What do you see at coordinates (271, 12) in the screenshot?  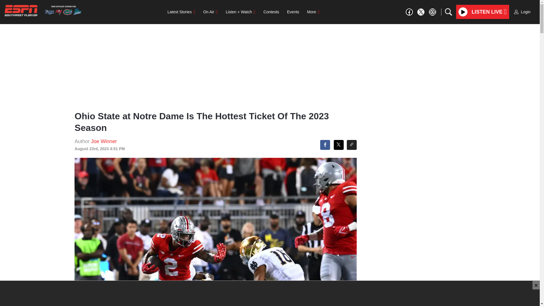 I see `Contests` at bounding box center [271, 12].